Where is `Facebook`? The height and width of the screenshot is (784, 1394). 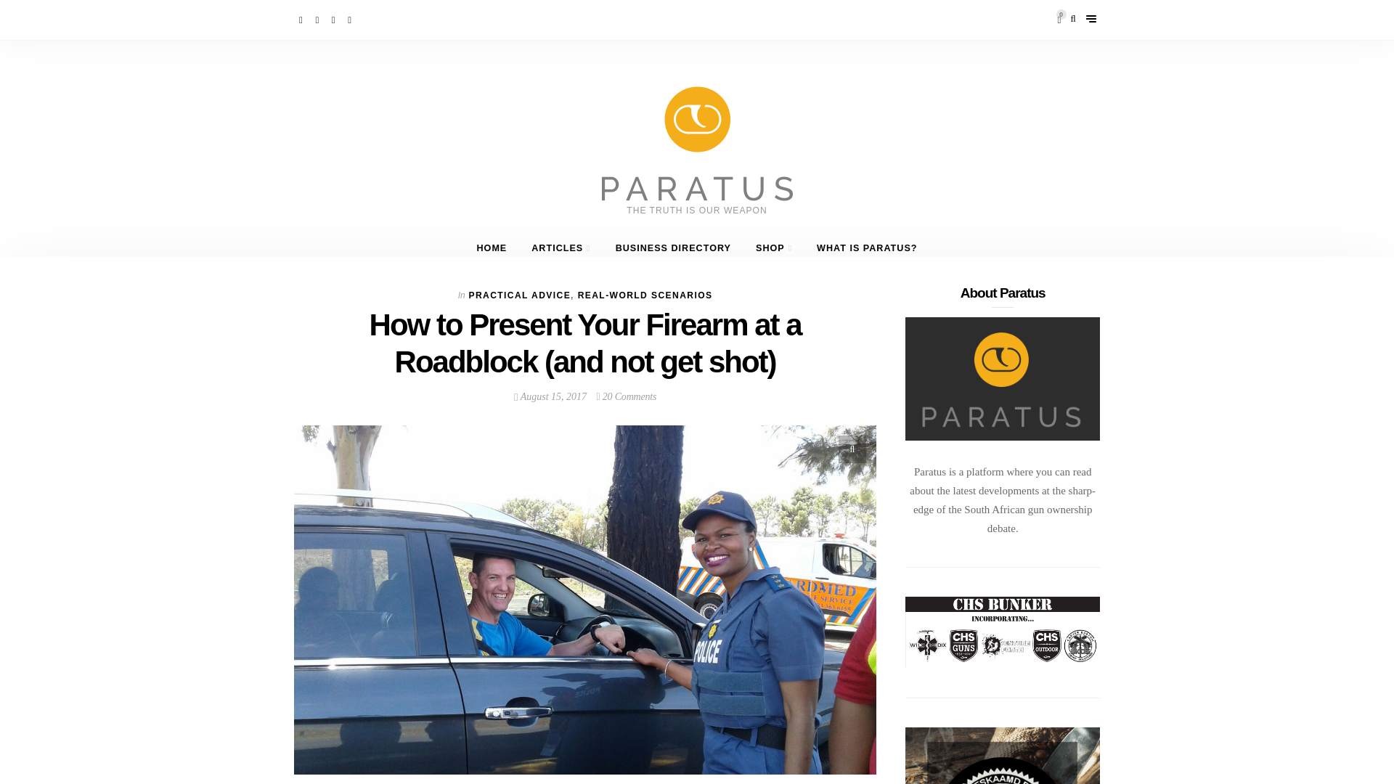 Facebook is located at coordinates (302, 20).